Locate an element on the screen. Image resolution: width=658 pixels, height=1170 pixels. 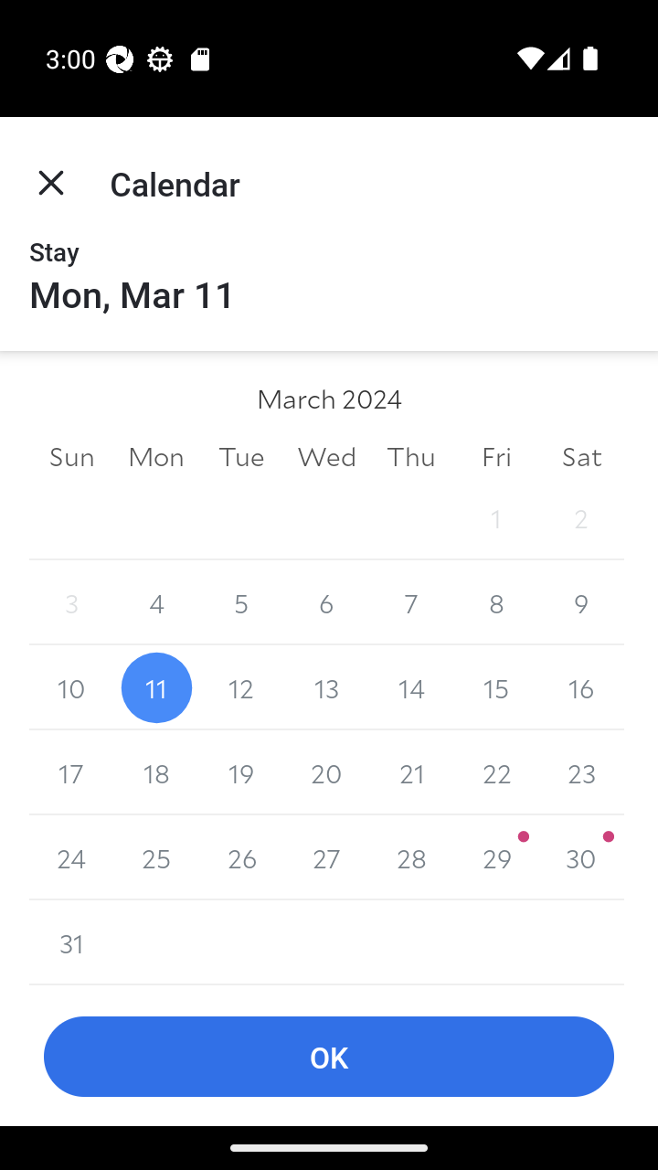
20 20 March 2024 is located at coordinates (326, 772).